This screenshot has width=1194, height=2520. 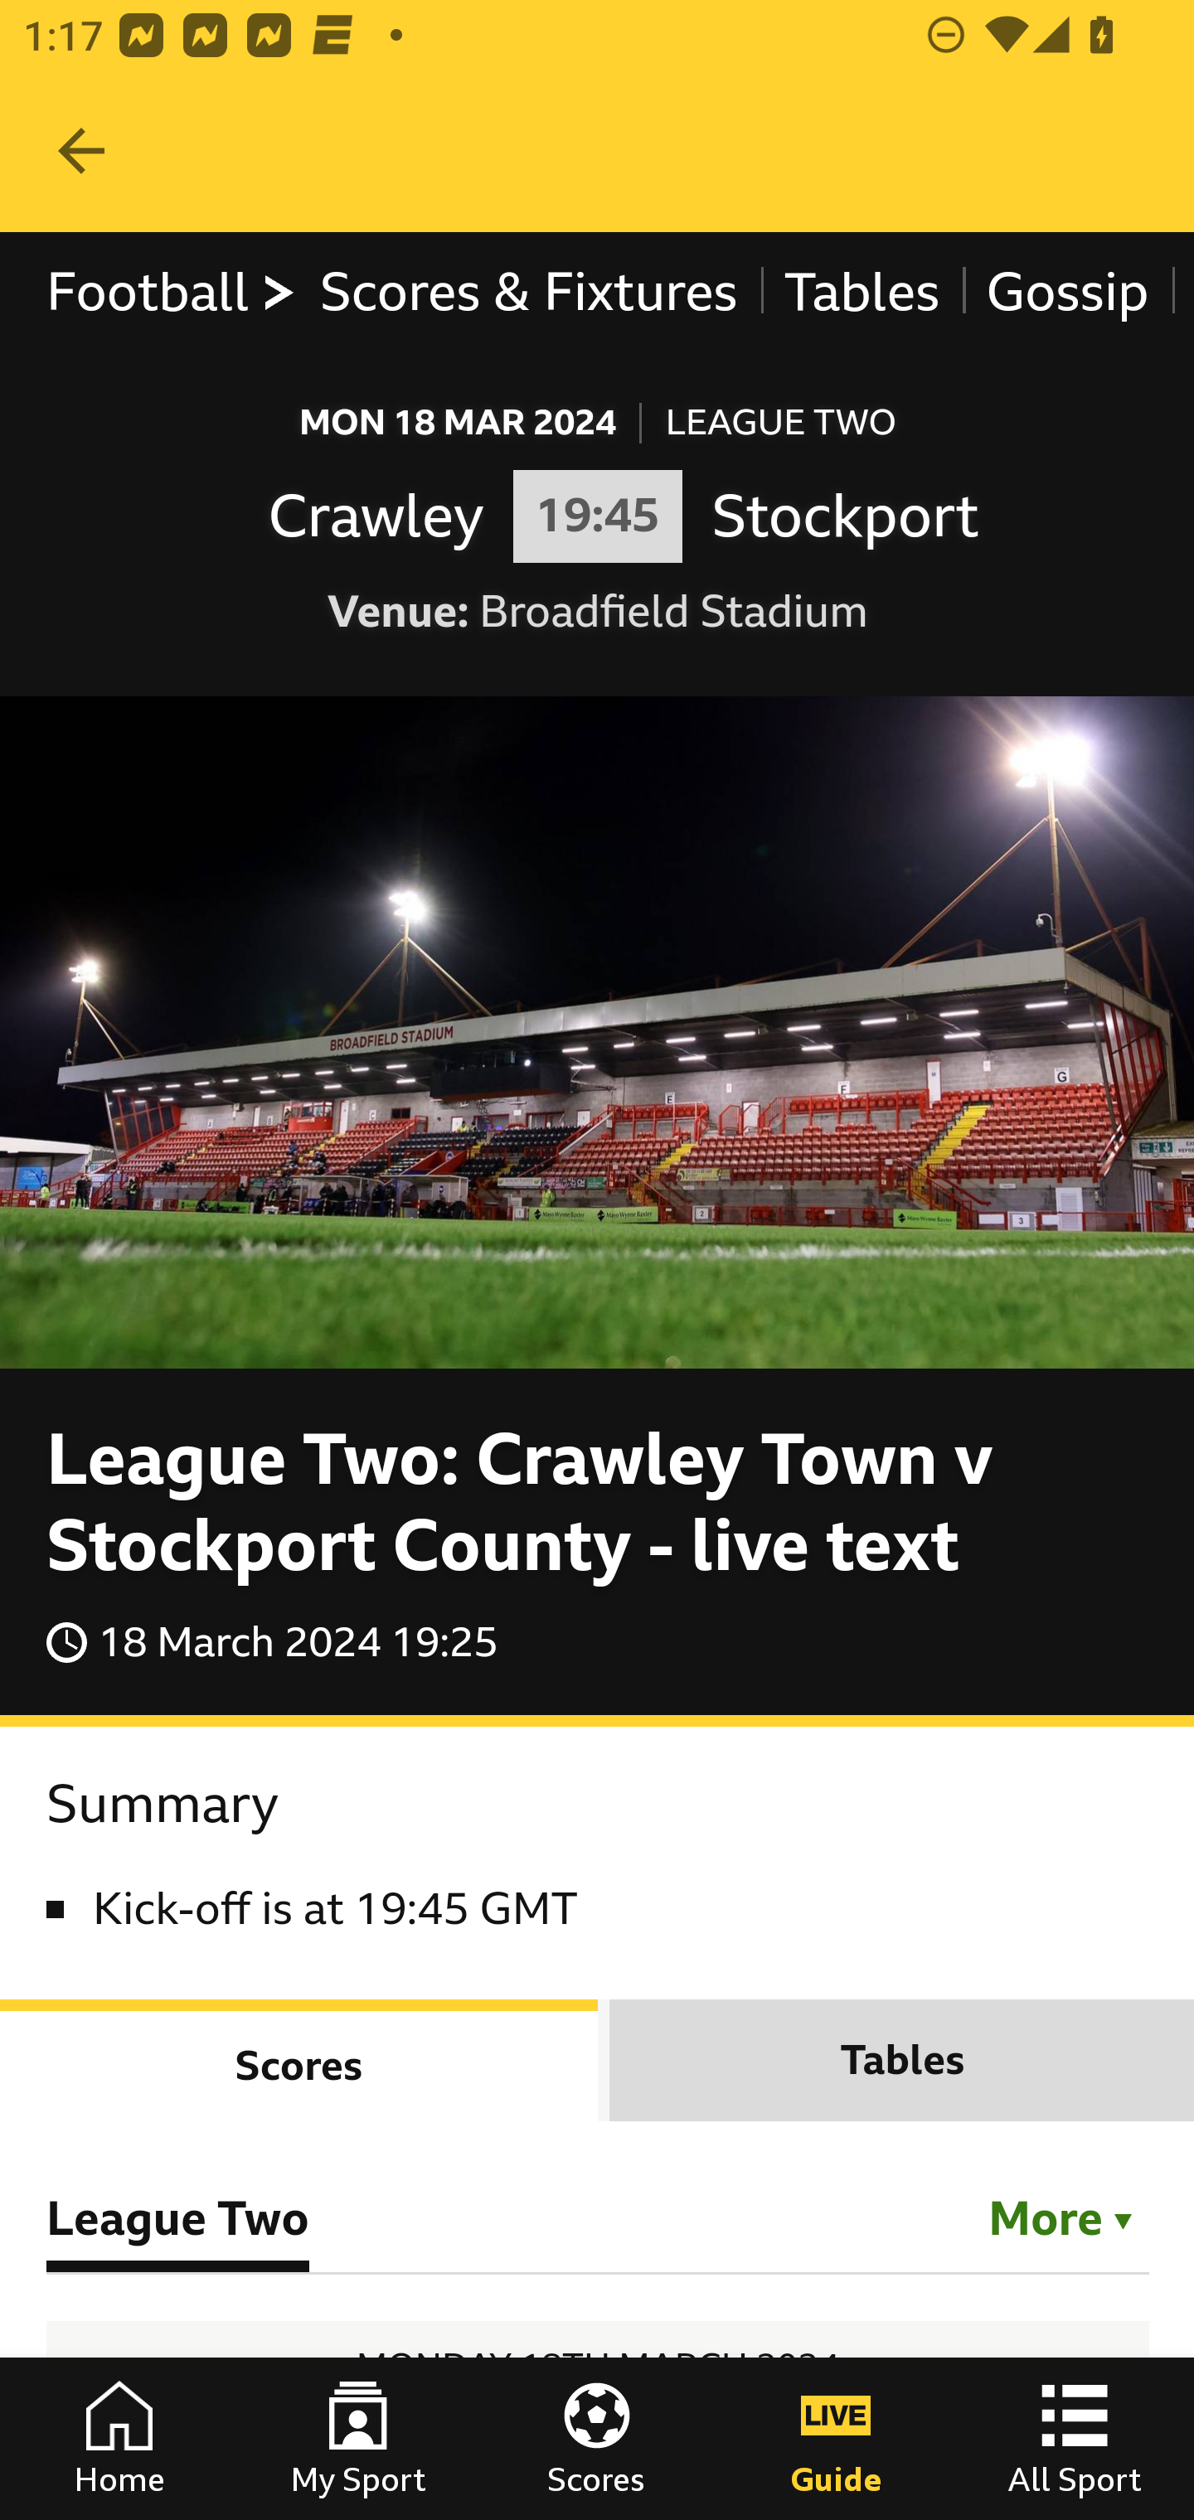 I want to click on Scores, so click(x=597, y=2439).